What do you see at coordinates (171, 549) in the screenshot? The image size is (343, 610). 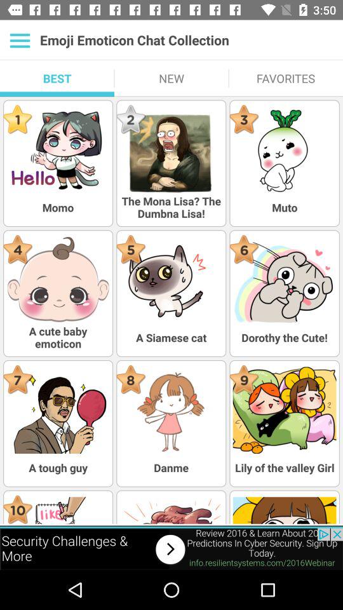 I see `go to this website` at bounding box center [171, 549].